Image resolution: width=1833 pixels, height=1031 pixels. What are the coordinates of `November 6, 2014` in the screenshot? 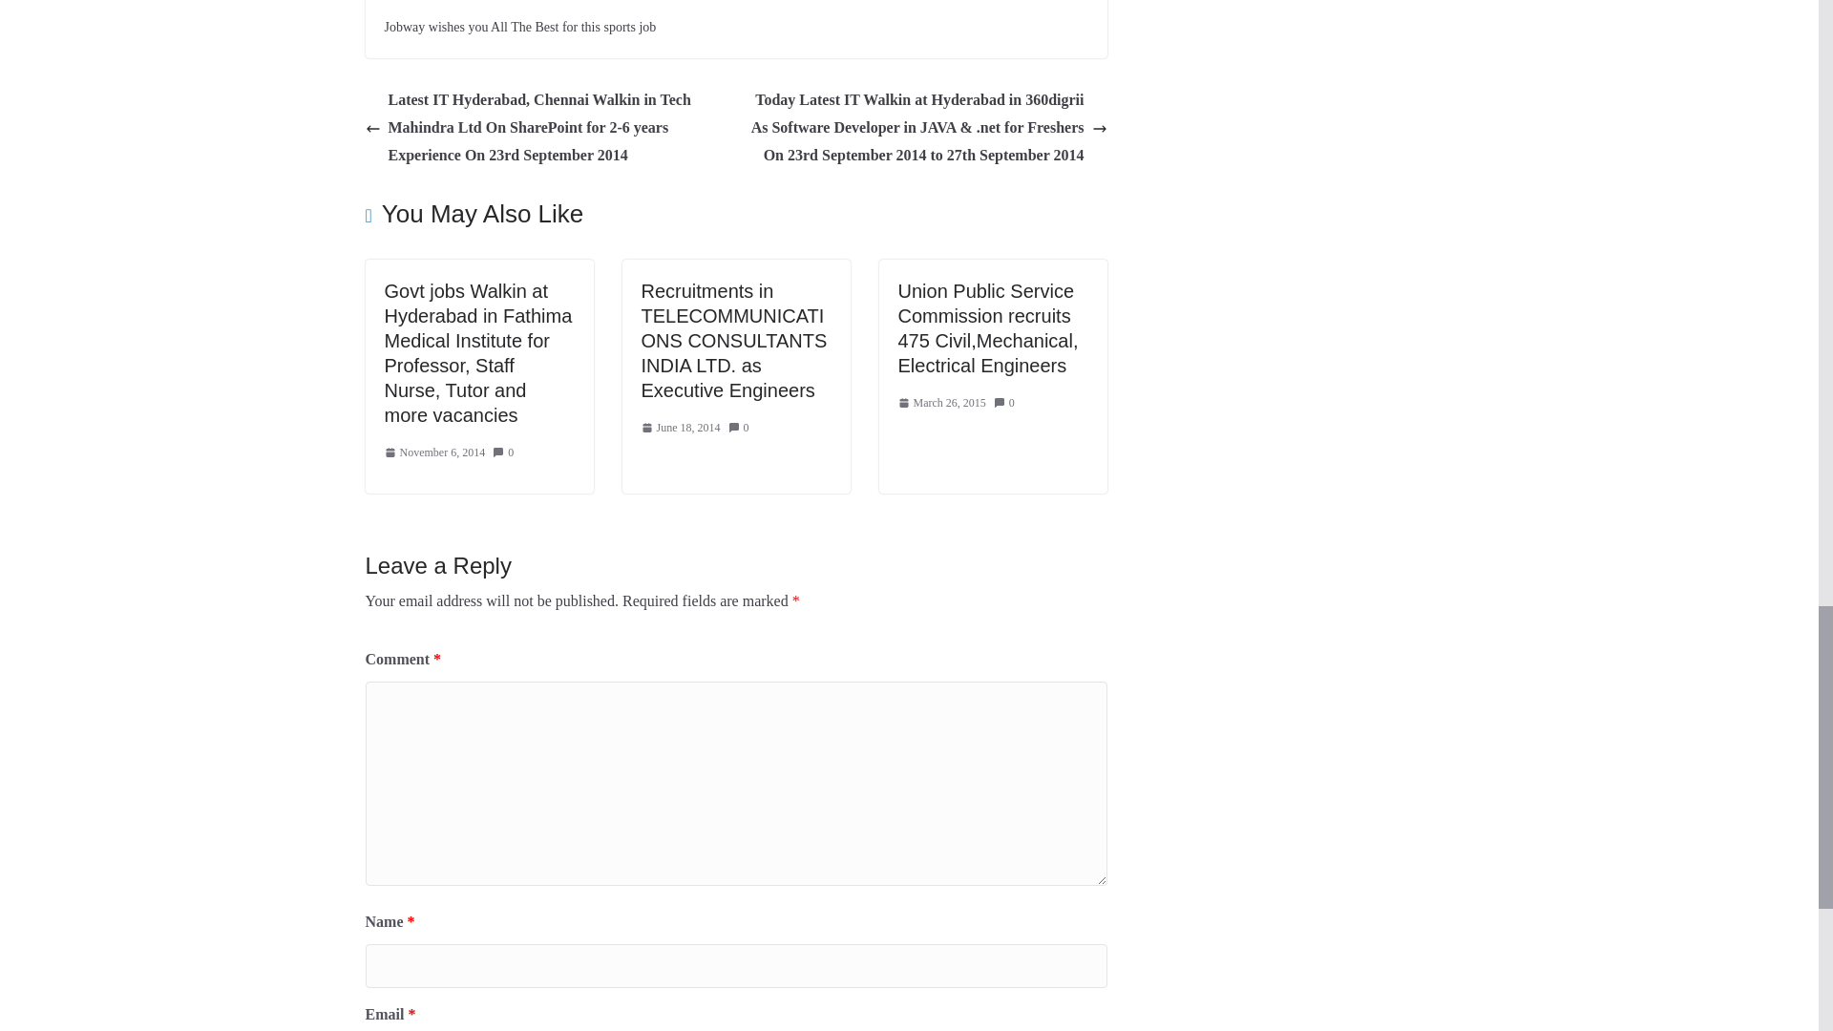 It's located at (433, 453).